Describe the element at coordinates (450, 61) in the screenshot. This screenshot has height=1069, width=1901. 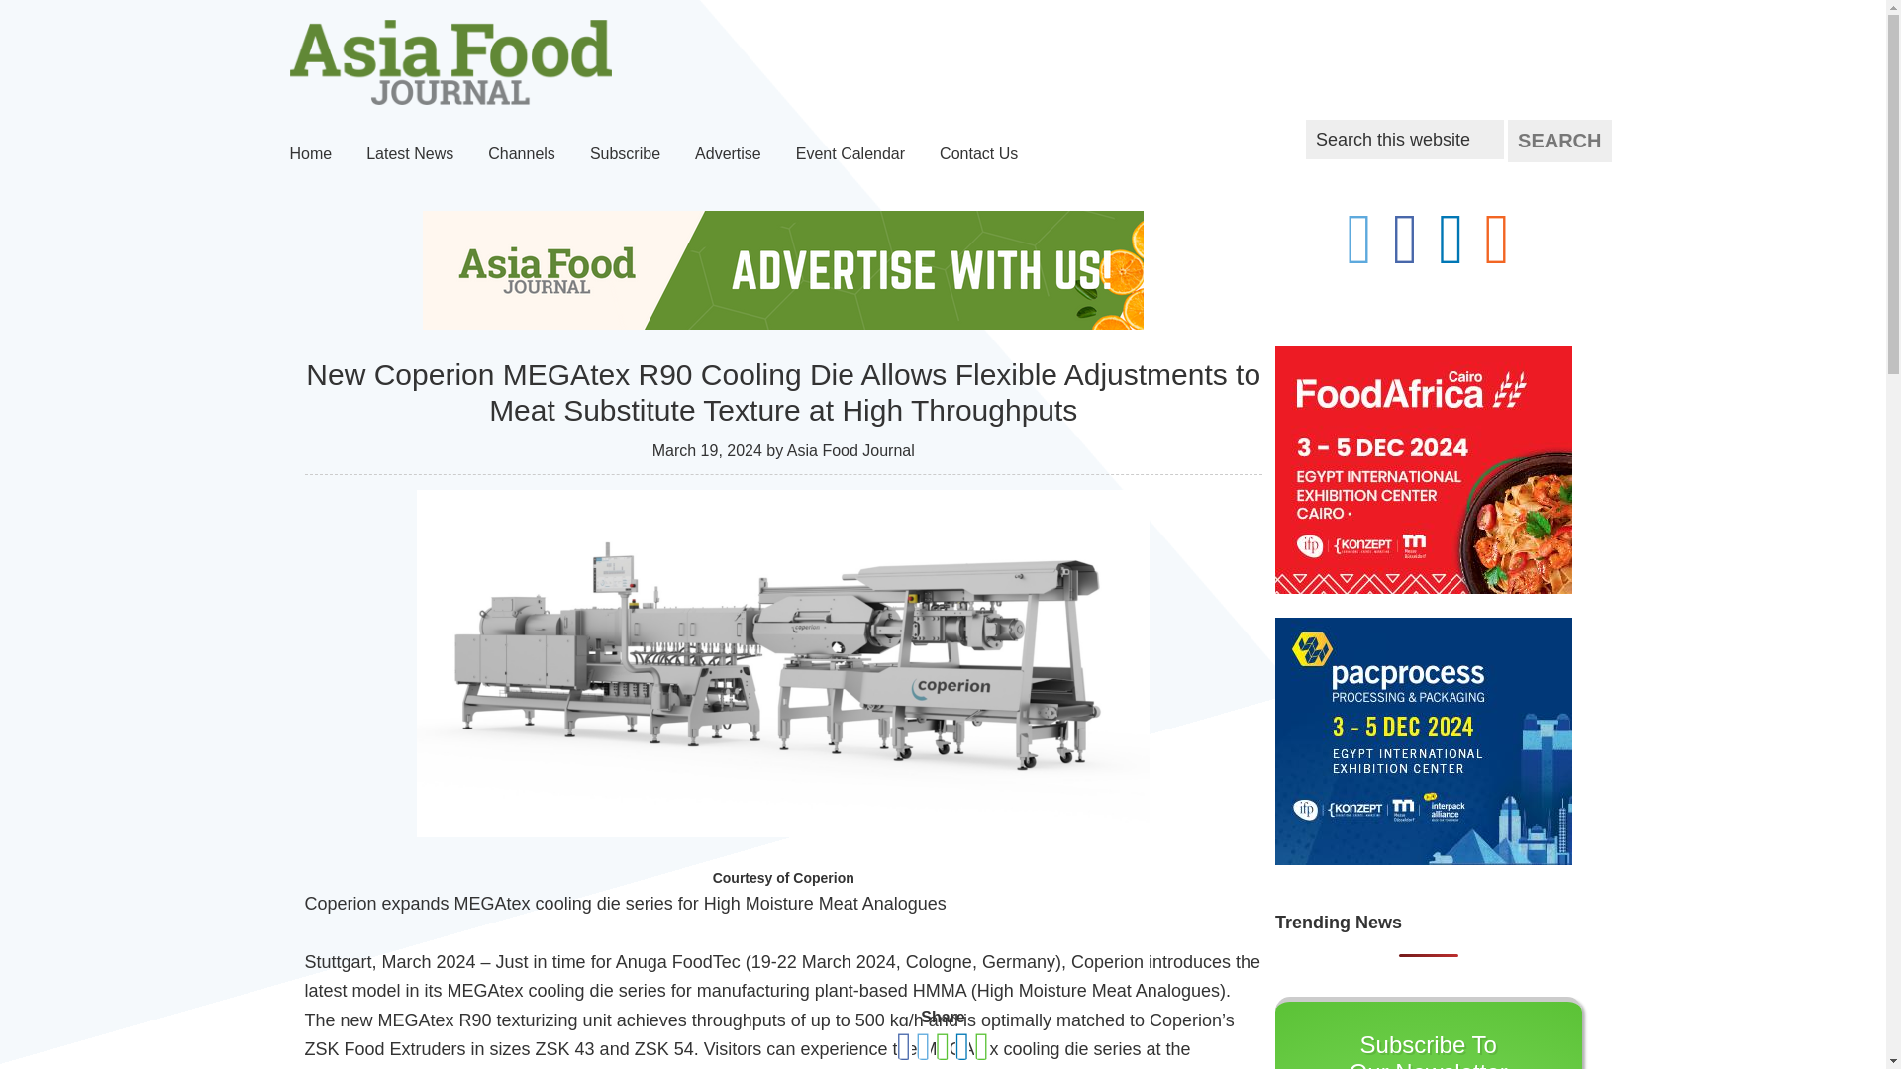
I see `Asia Food Journal` at that location.